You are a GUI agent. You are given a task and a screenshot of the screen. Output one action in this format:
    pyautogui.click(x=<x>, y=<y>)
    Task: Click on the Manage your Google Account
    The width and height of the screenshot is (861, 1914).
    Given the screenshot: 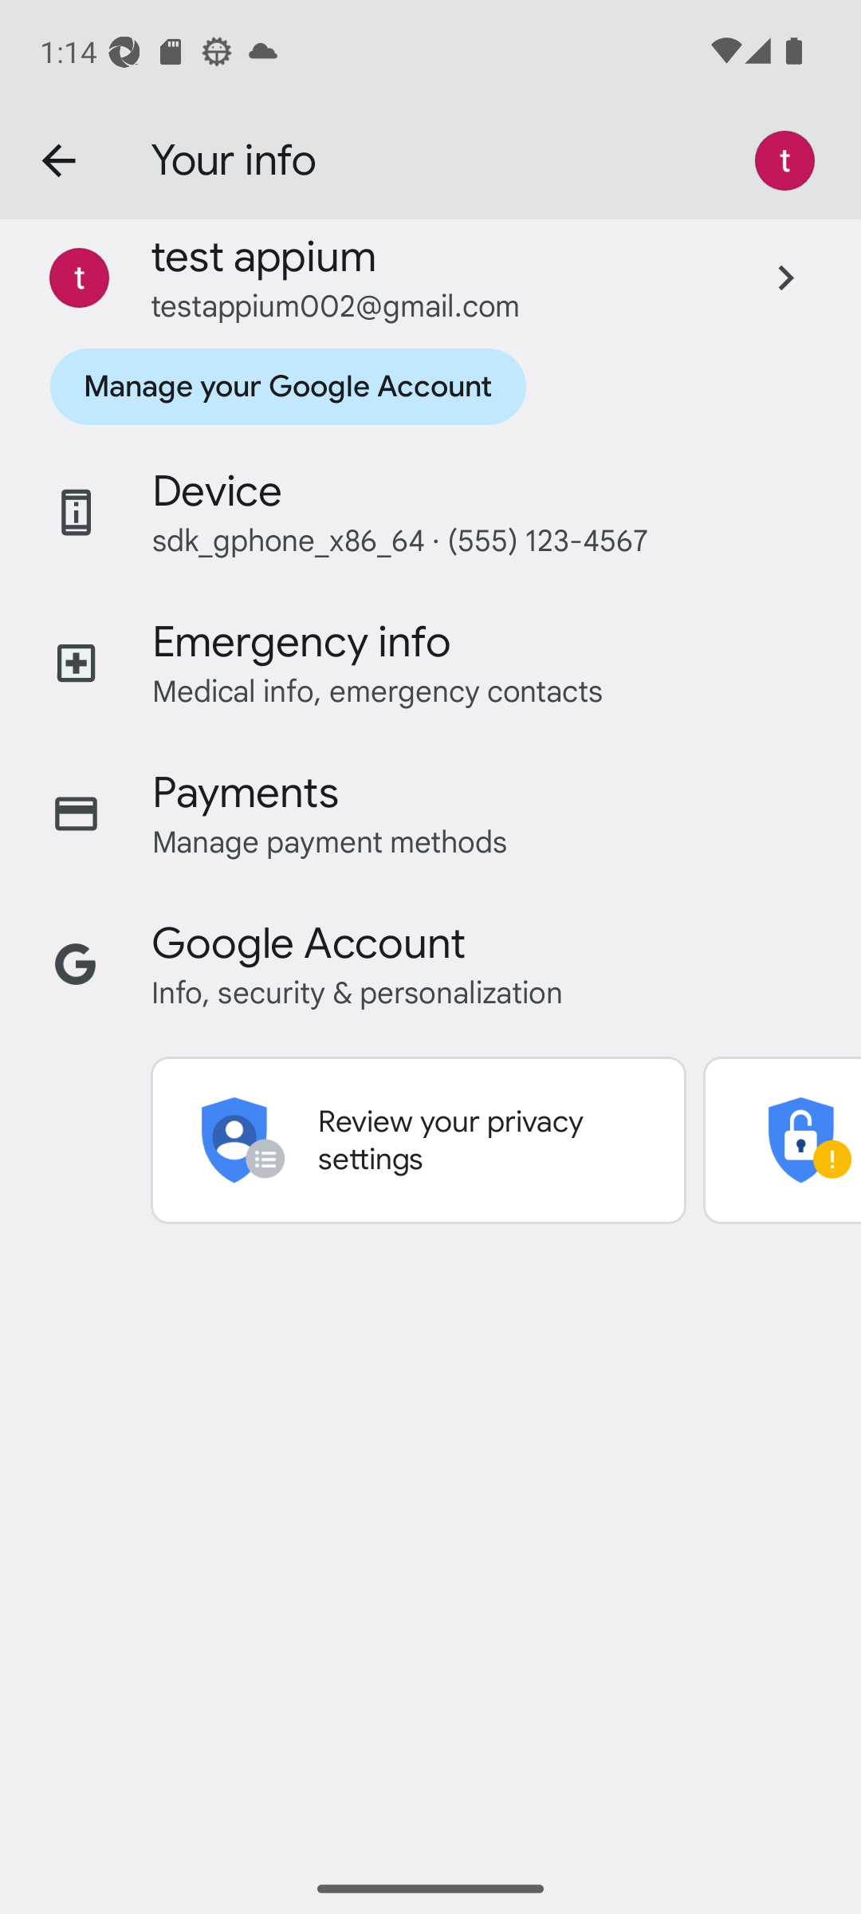 What is the action you would take?
    pyautogui.click(x=287, y=386)
    